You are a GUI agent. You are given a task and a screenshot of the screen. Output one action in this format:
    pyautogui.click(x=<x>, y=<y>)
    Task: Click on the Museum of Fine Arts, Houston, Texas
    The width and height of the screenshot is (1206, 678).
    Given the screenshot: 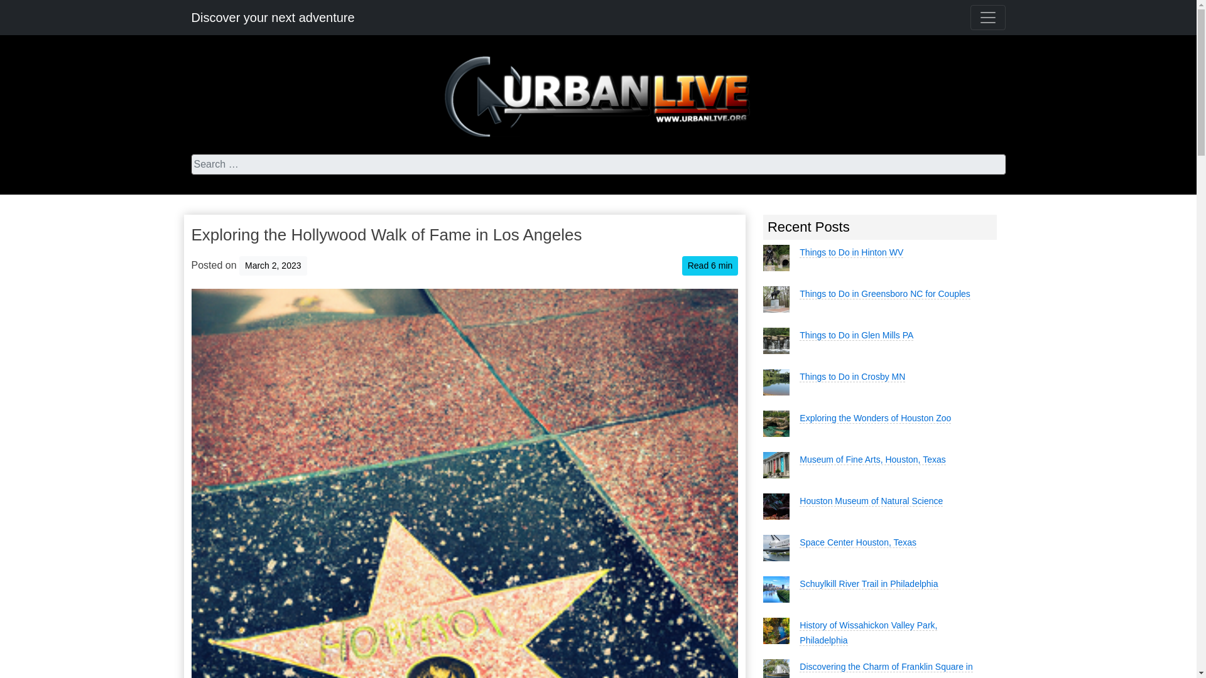 What is the action you would take?
    pyautogui.click(x=872, y=460)
    